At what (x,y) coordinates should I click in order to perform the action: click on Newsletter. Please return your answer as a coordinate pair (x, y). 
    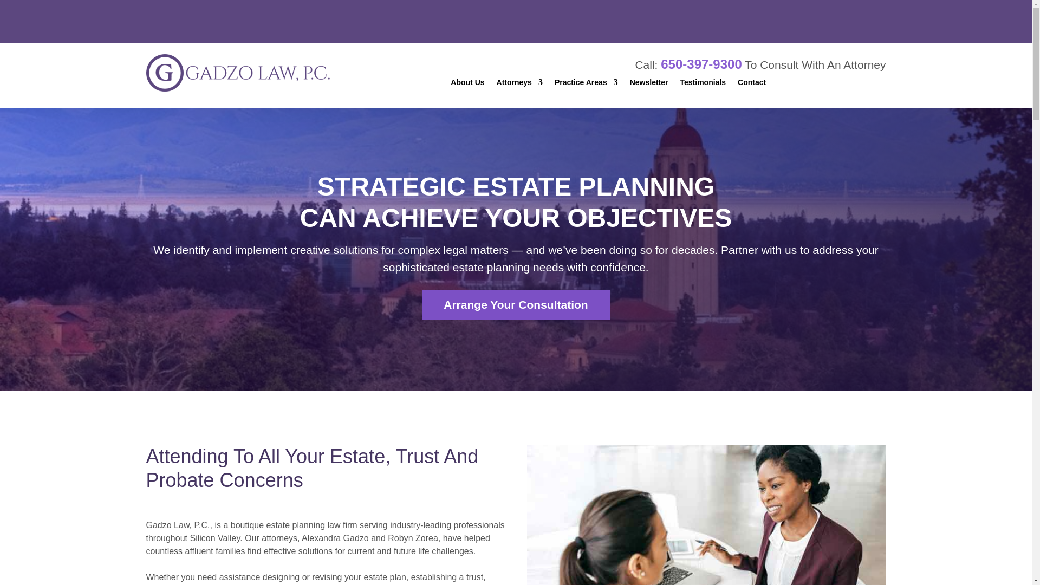
    Looking at the image, I should click on (649, 84).